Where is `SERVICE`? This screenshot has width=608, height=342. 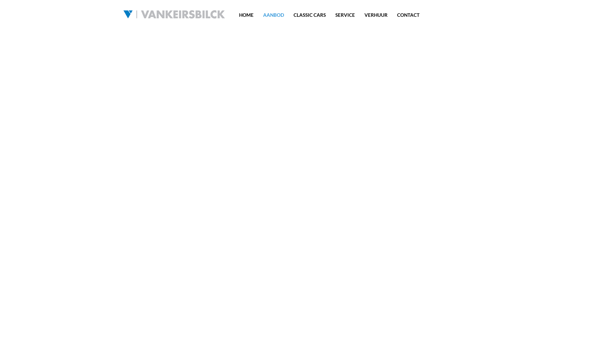
SERVICE is located at coordinates (345, 15).